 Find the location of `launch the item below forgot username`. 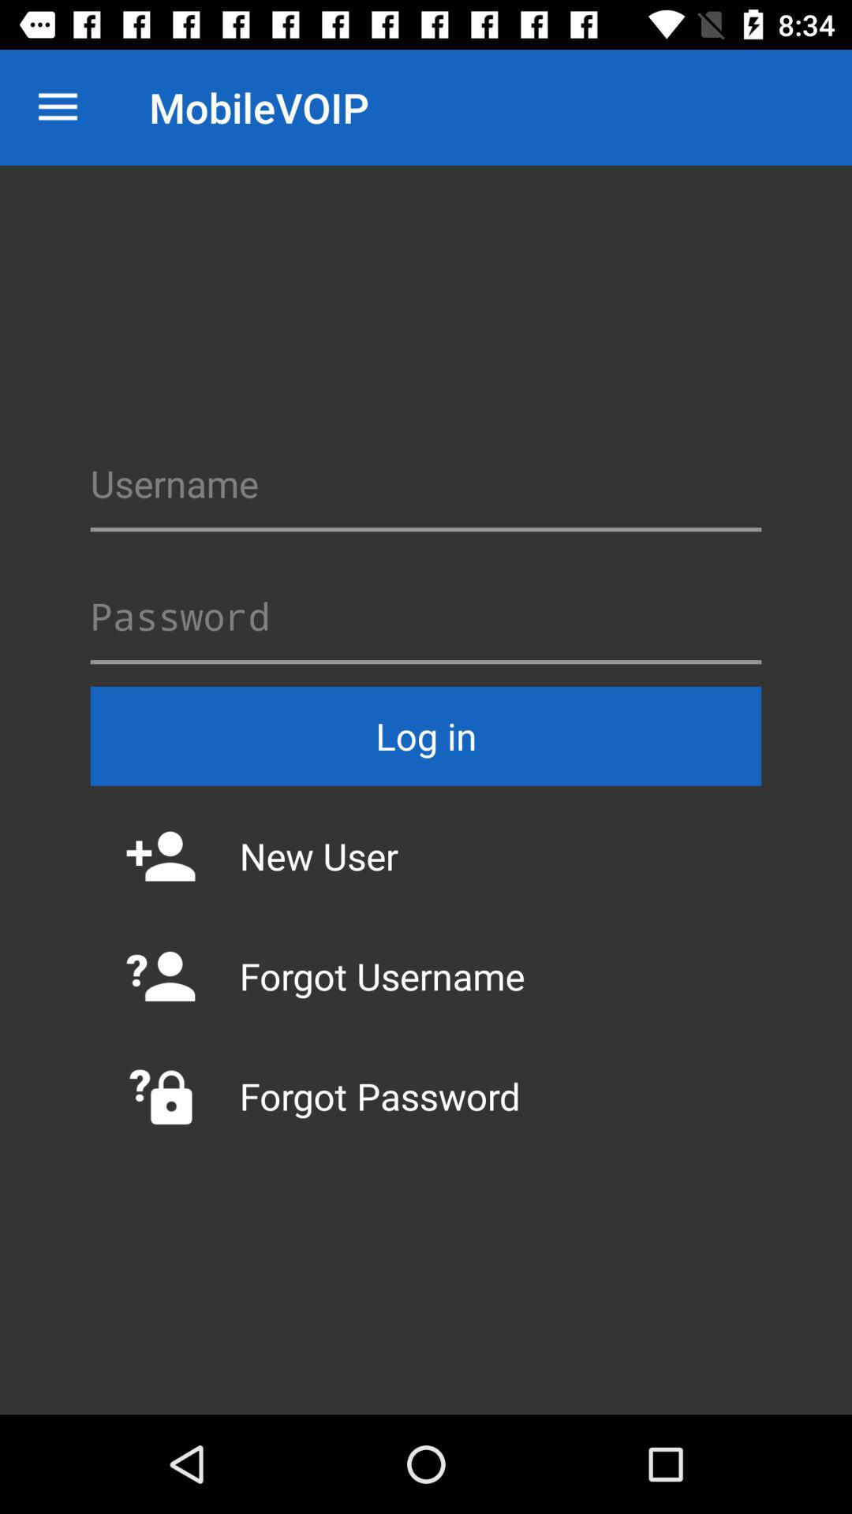

launch the item below forgot username is located at coordinates (426, 1096).